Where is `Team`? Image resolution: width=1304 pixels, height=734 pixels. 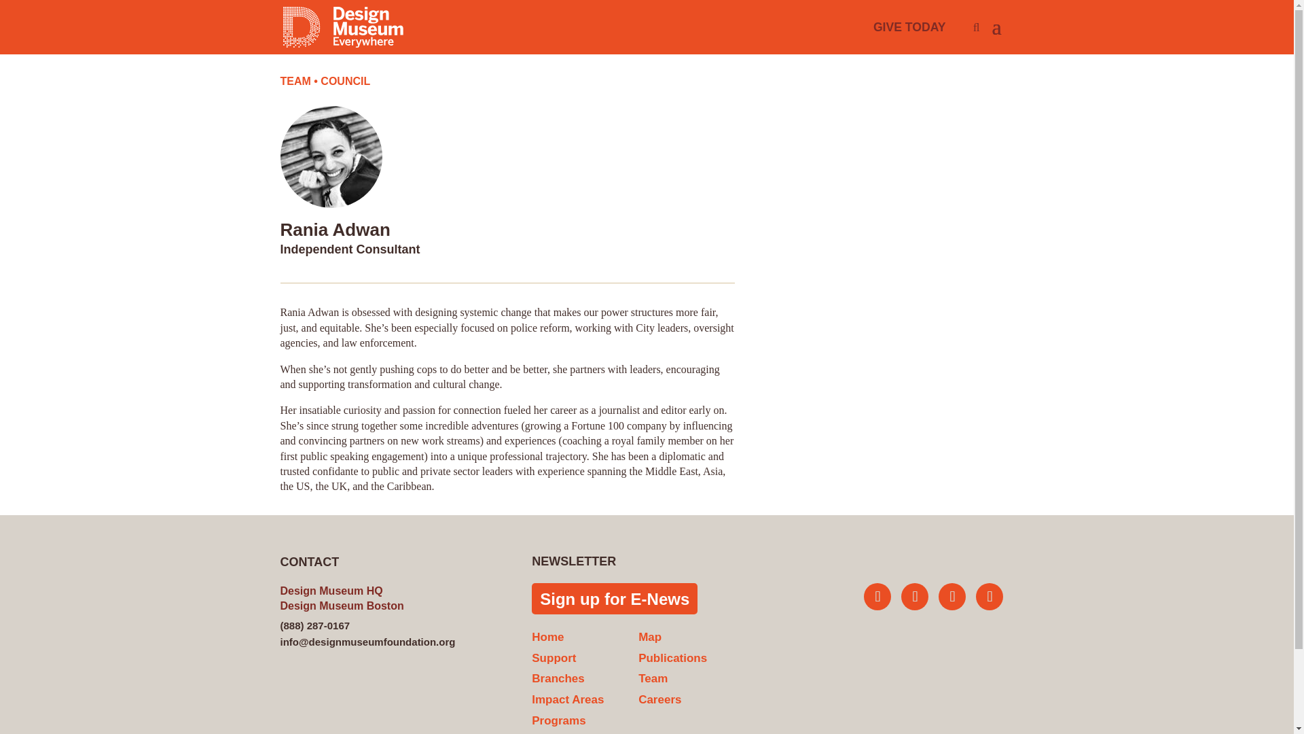 Team is located at coordinates (653, 678).